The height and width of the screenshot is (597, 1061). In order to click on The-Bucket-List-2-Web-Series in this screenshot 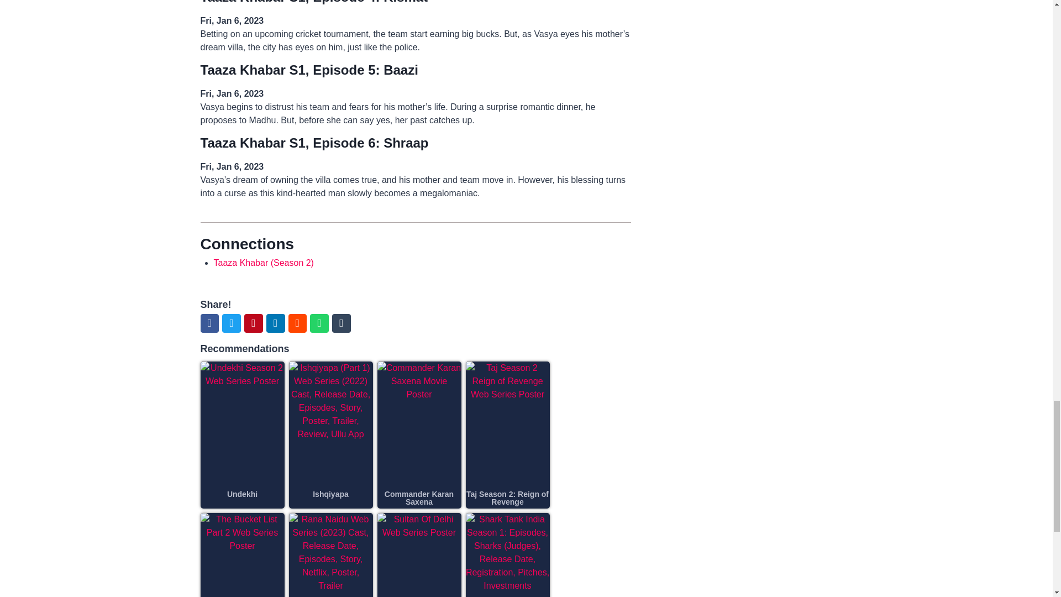, I will do `click(242, 555)`.